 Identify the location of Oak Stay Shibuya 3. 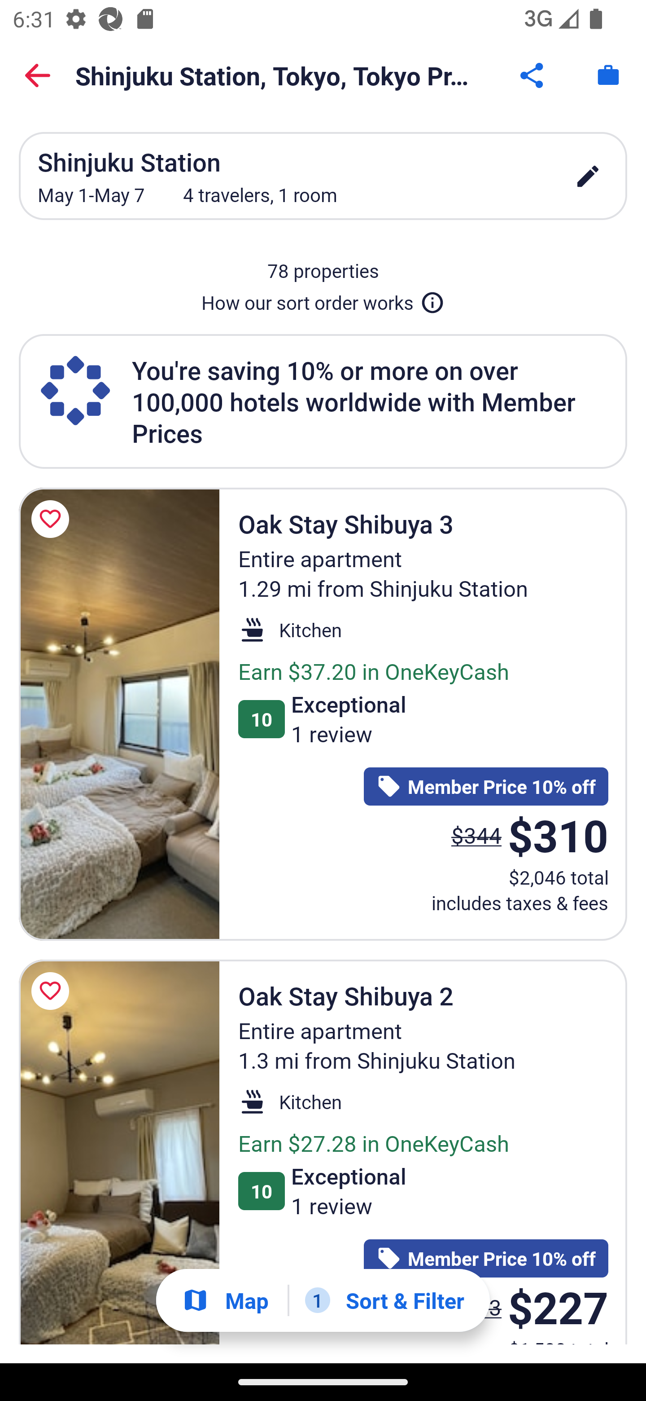
(119, 714).